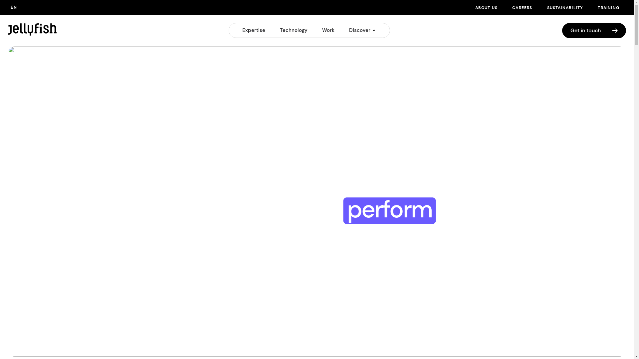 The height and width of the screenshot is (359, 639). What do you see at coordinates (487, 8) in the screenshot?
I see `ABOUT US` at bounding box center [487, 8].